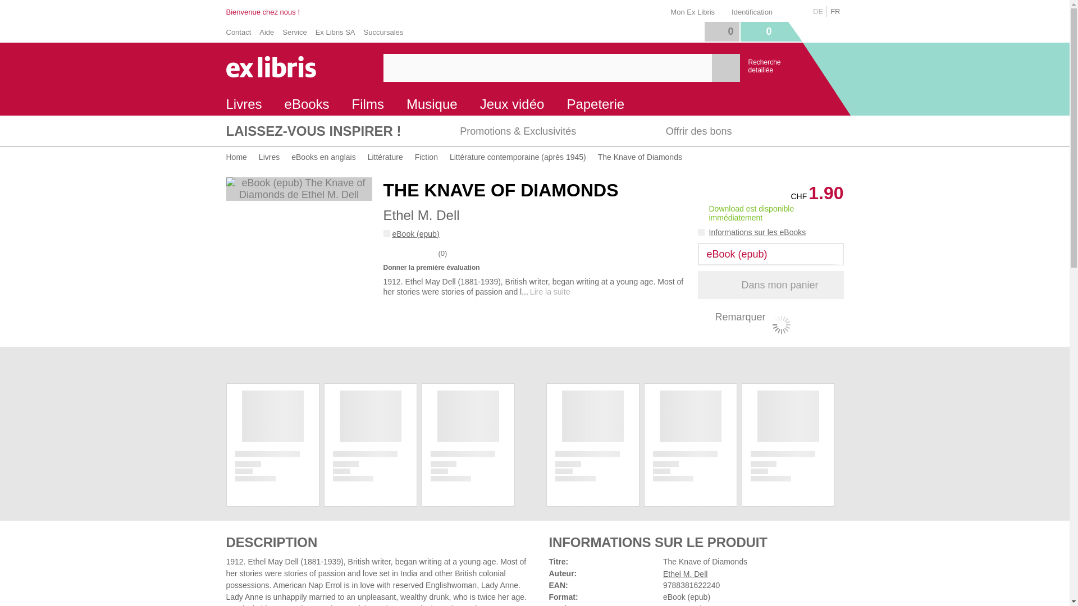 Image resolution: width=1078 pixels, height=606 pixels. Describe the element at coordinates (432, 104) in the screenshot. I see `Musique` at that location.